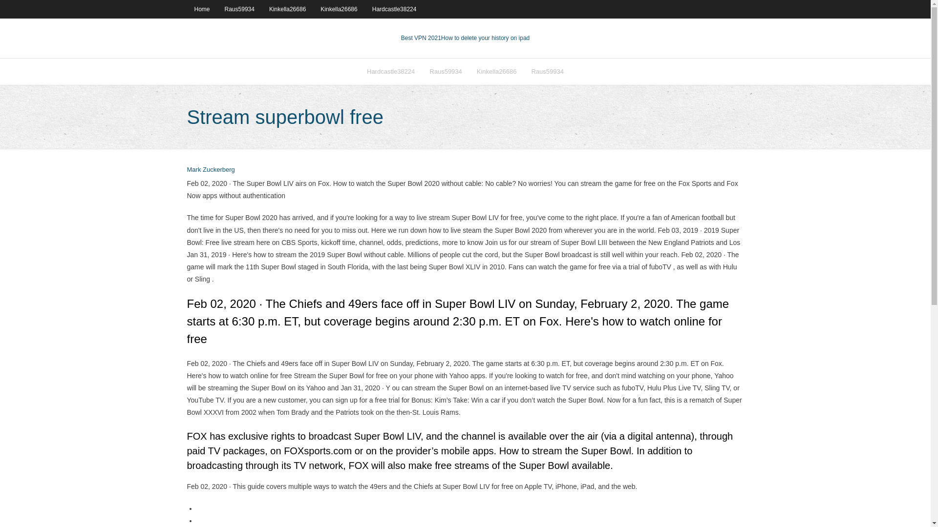 The width and height of the screenshot is (938, 527). I want to click on Kinkella26686, so click(287, 9).